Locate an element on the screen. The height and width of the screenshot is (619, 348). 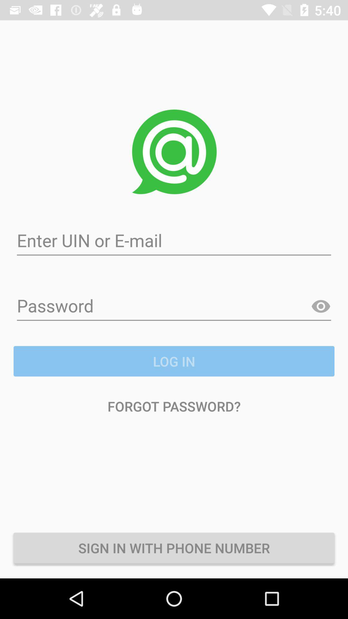
press icon above the forgot password? item is located at coordinates (174, 361).